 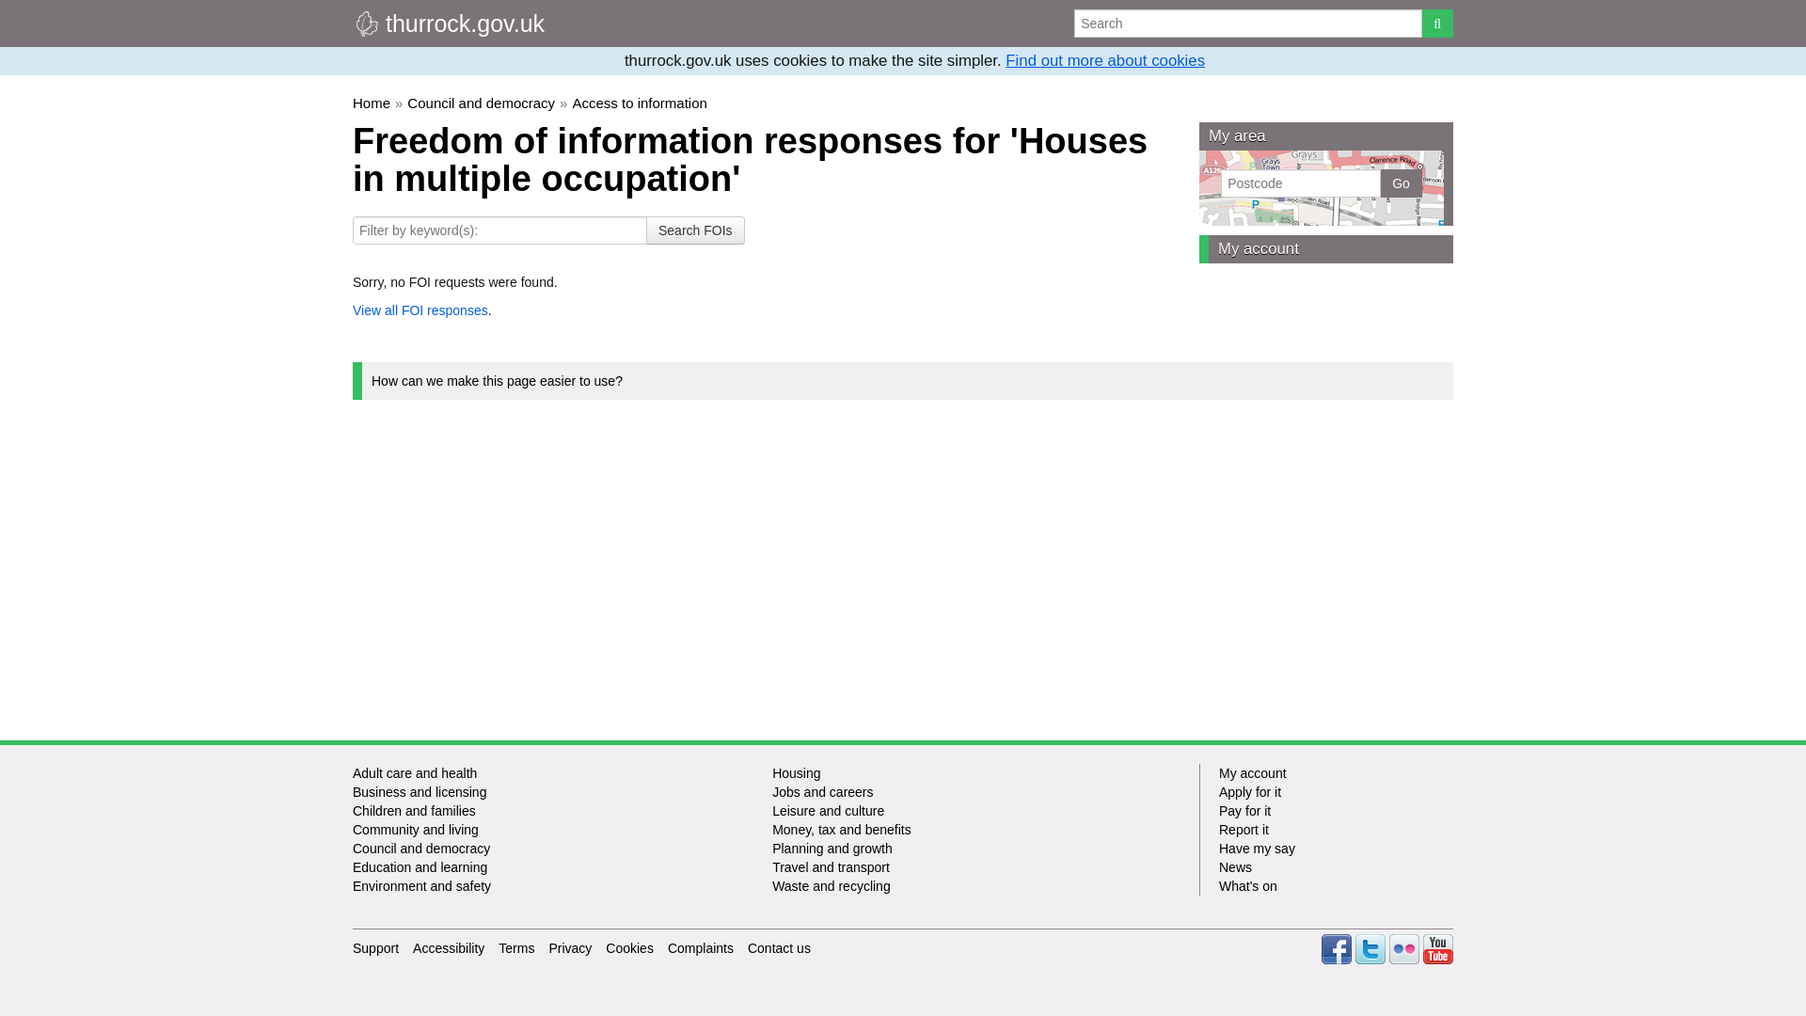 I want to click on Travel and transport, so click(x=832, y=866).